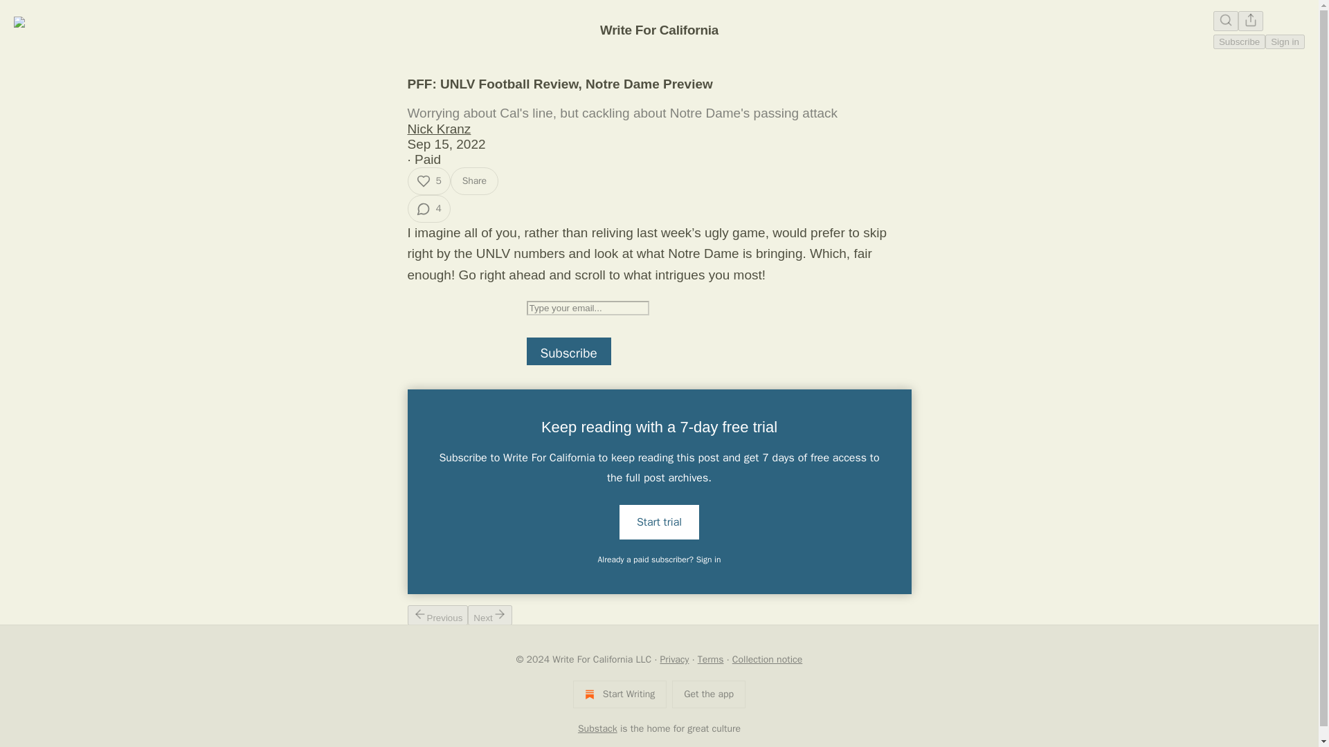  Describe the element at coordinates (428, 208) in the screenshot. I see `4` at that location.